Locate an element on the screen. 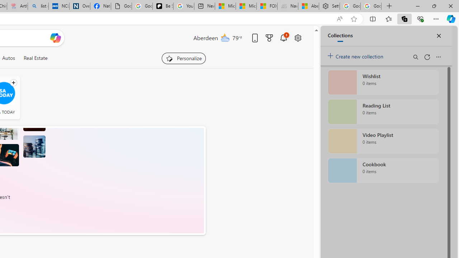 This screenshot has height=258, width=459. Mostly cloudy is located at coordinates (225, 37).